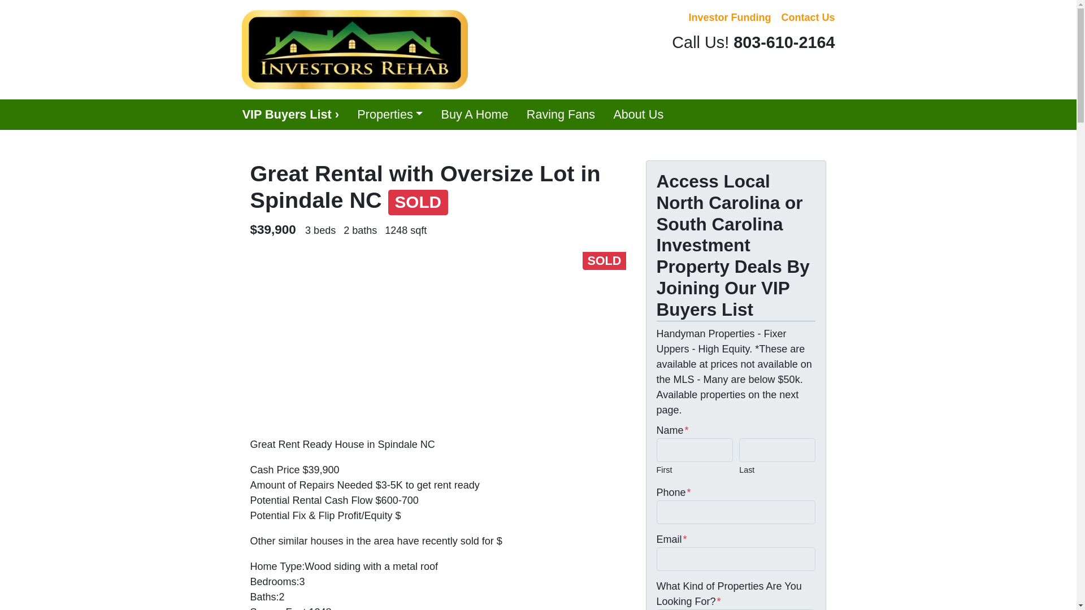 This screenshot has width=1085, height=610. I want to click on Buy A Home, so click(475, 115).